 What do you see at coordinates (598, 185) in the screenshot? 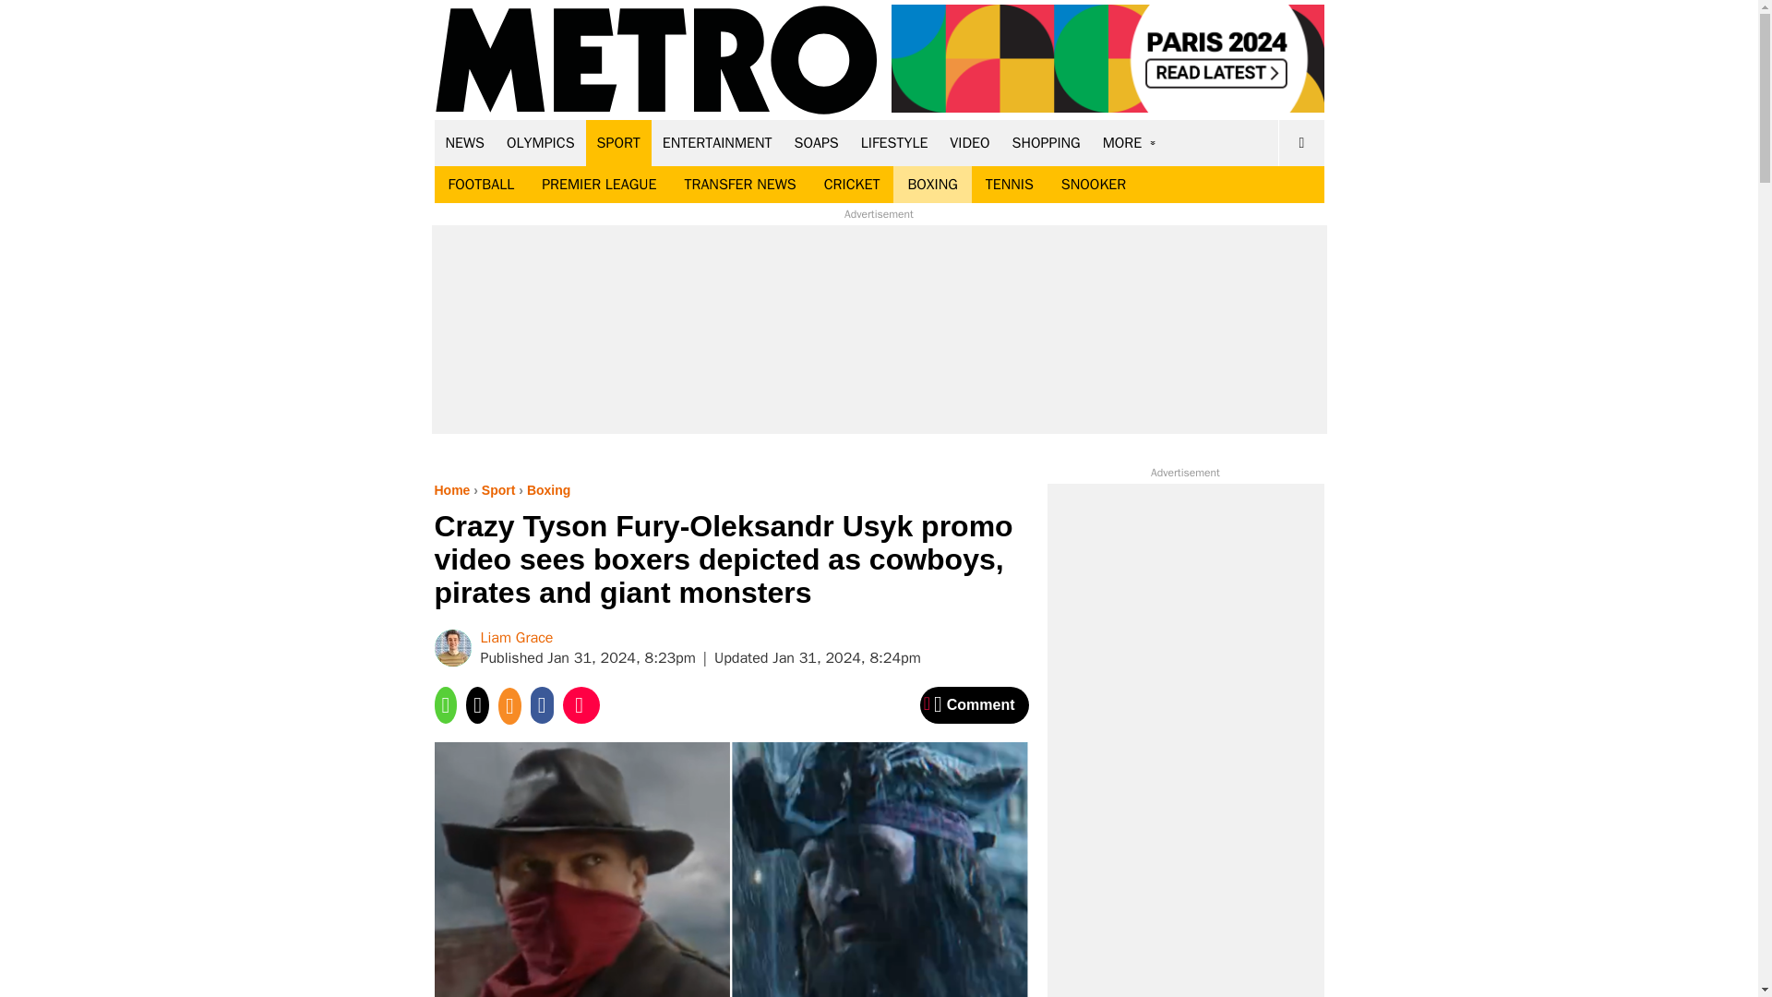
I see `PREMIER LEAGUE` at bounding box center [598, 185].